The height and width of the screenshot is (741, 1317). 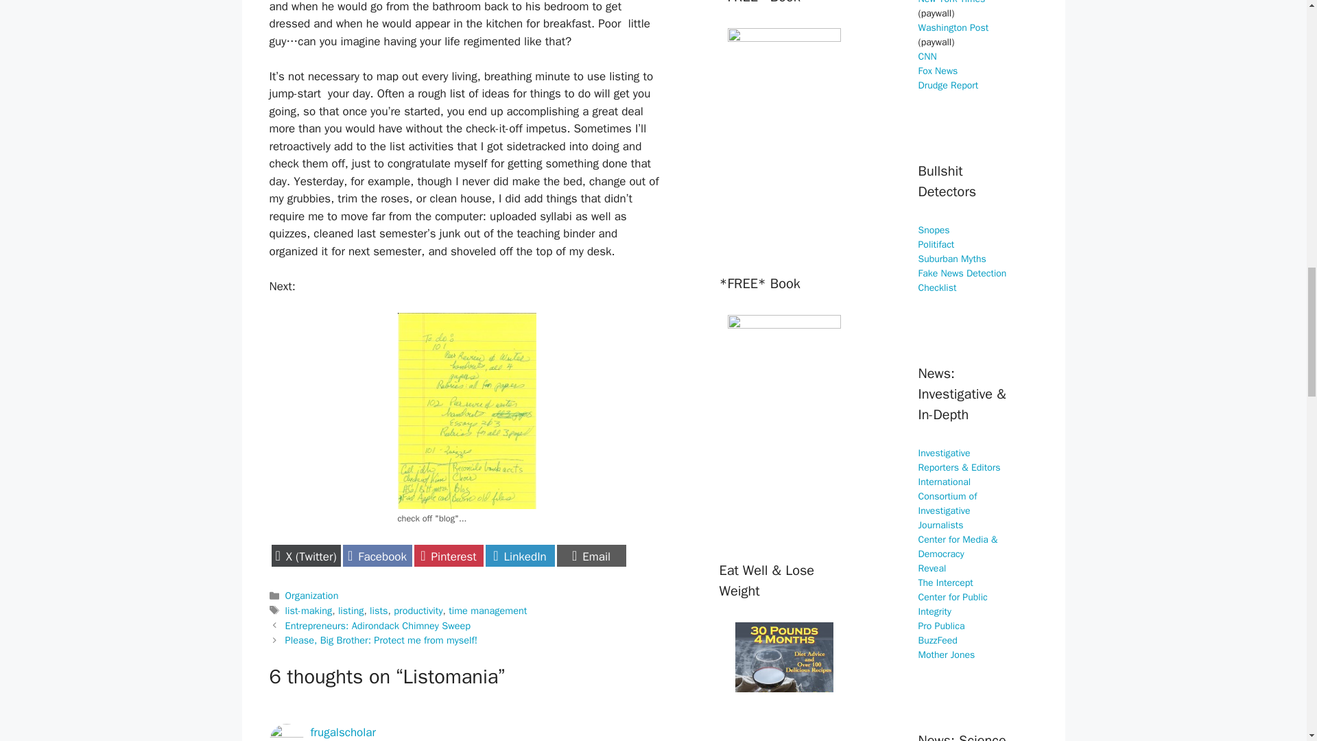 What do you see at coordinates (520, 556) in the screenshot?
I see `productivity` at bounding box center [520, 556].